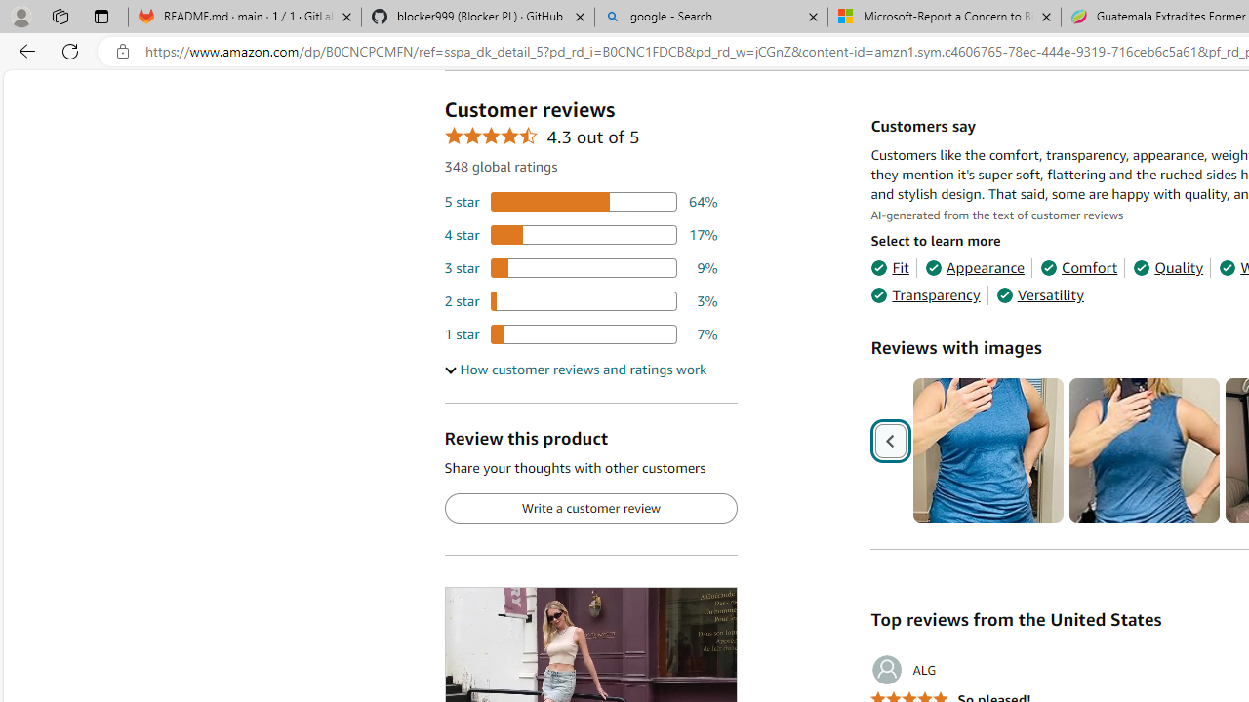 This screenshot has height=702, width=1249. Describe the element at coordinates (892, 441) in the screenshot. I see `Previous page` at that location.